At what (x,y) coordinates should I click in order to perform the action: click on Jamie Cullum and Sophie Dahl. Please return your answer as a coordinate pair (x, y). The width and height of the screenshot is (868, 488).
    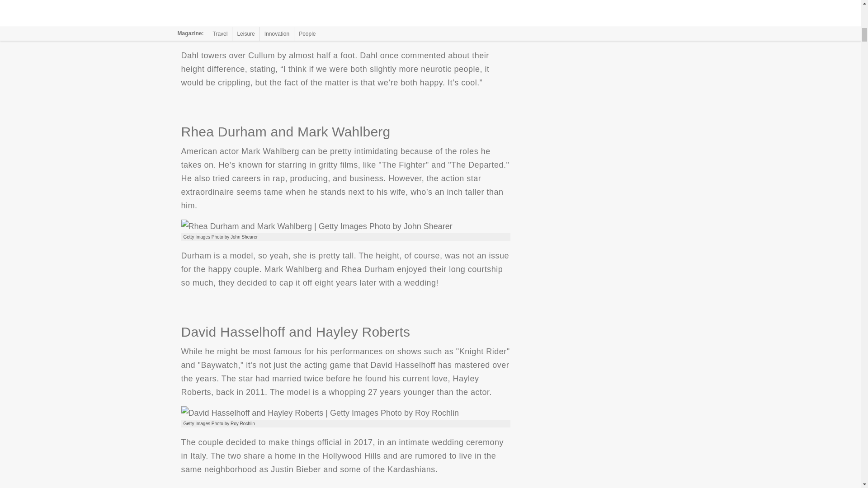
    Looking at the image, I should click on (345, 17).